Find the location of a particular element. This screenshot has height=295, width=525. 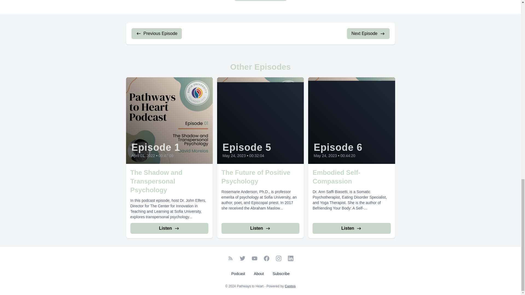

Powered by Castos is located at coordinates (290, 286).